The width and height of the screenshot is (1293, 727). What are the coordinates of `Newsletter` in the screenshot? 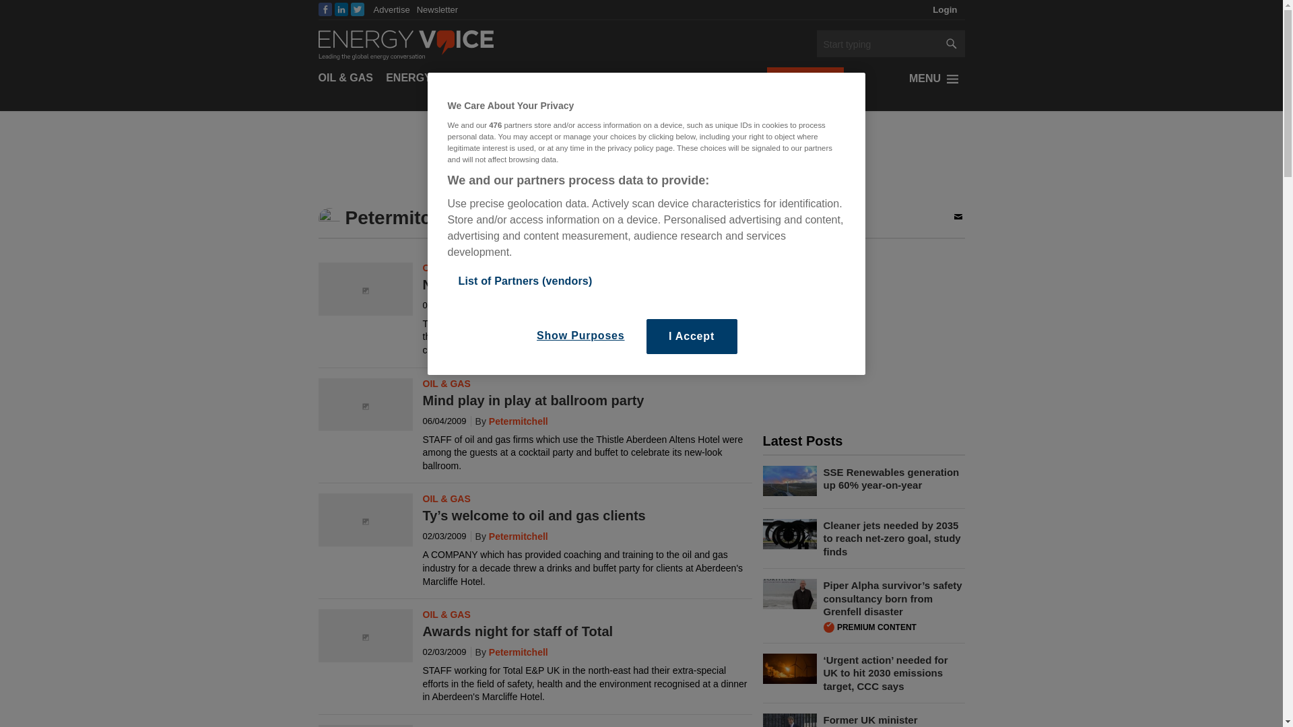 It's located at (436, 9).